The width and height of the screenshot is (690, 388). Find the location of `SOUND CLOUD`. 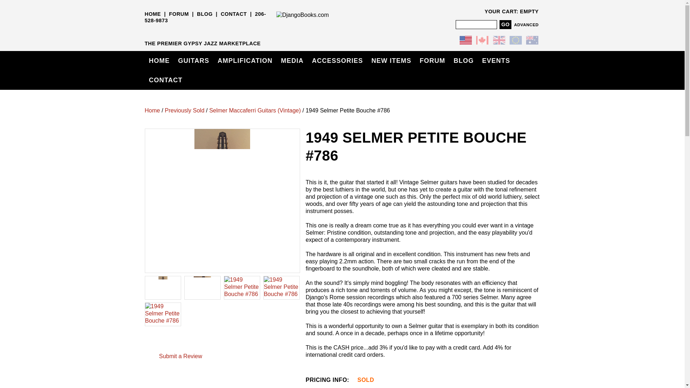

SOUND CLOUD is located at coordinates (220, 31).